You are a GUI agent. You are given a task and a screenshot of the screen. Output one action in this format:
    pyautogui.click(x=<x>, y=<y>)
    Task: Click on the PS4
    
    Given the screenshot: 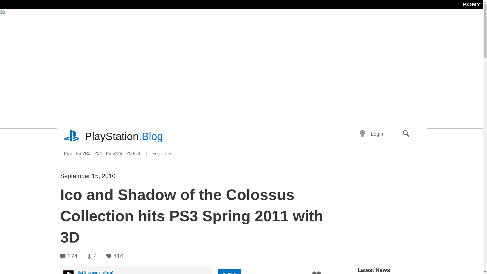 What is the action you would take?
    pyautogui.click(x=100, y=153)
    